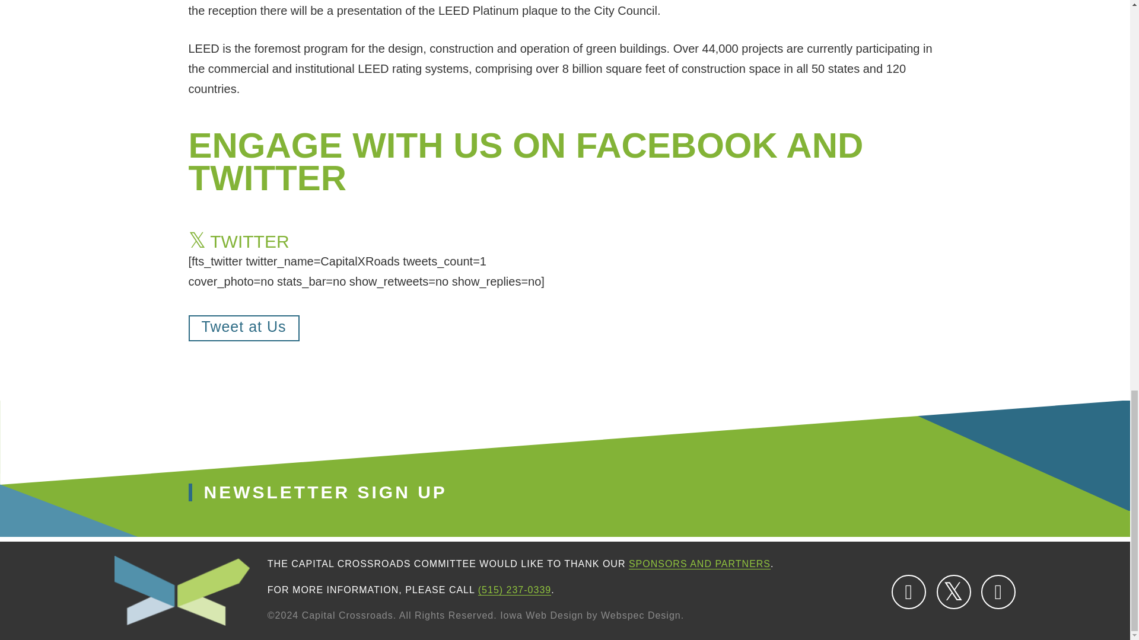 The width and height of the screenshot is (1139, 640). Describe the element at coordinates (909, 591) in the screenshot. I see `FACEBOOK` at that location.